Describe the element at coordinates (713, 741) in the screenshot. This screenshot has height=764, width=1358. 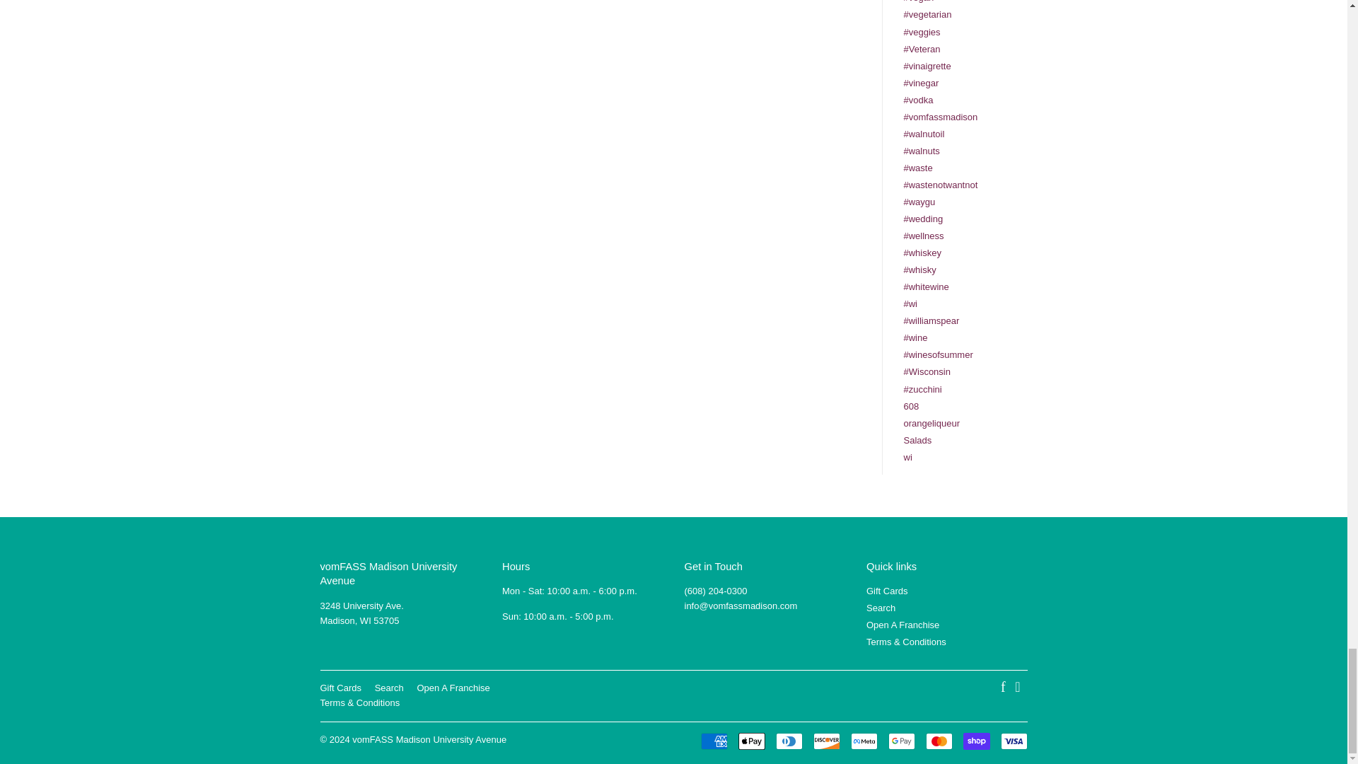
I see `American Express` at that location.